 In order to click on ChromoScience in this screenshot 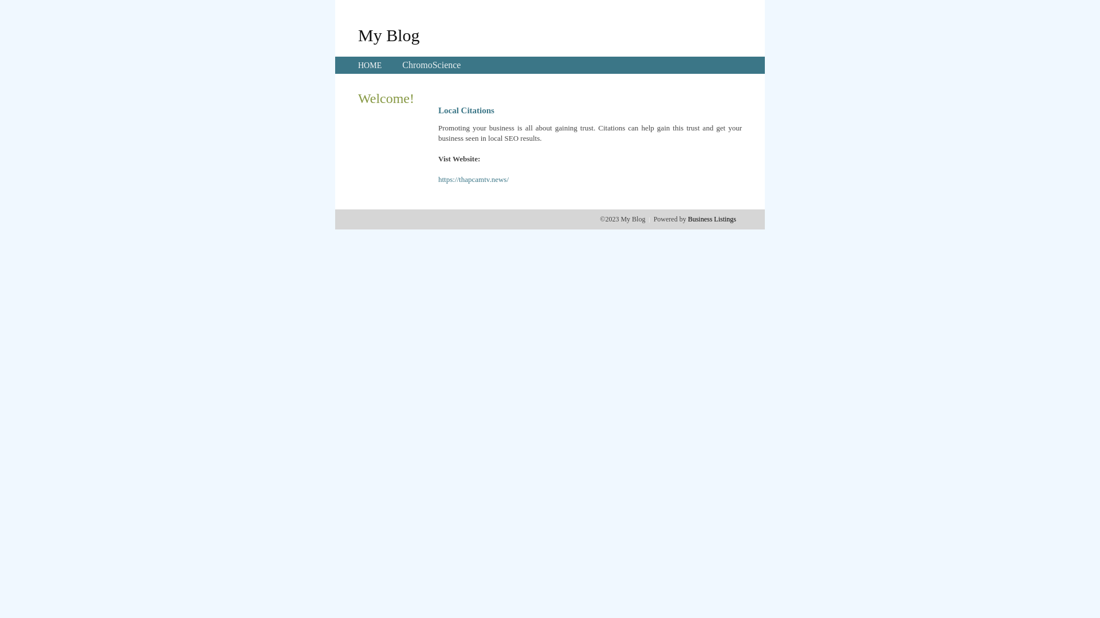, I will do `click(431, 65)`.